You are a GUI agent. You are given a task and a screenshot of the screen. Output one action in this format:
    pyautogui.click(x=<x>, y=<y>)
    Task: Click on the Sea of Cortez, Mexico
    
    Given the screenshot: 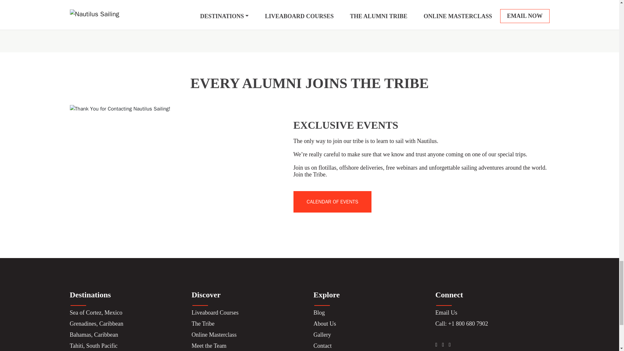 What is the action you would take?
    pyautogui.click(x=96, y=313)
    